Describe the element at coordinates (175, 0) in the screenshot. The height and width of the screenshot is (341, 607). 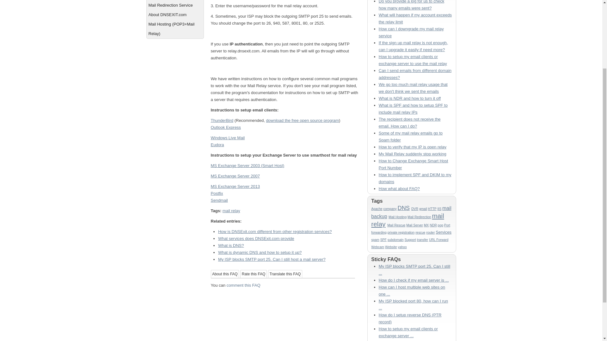
I see `Mail Backup Service` at that location.